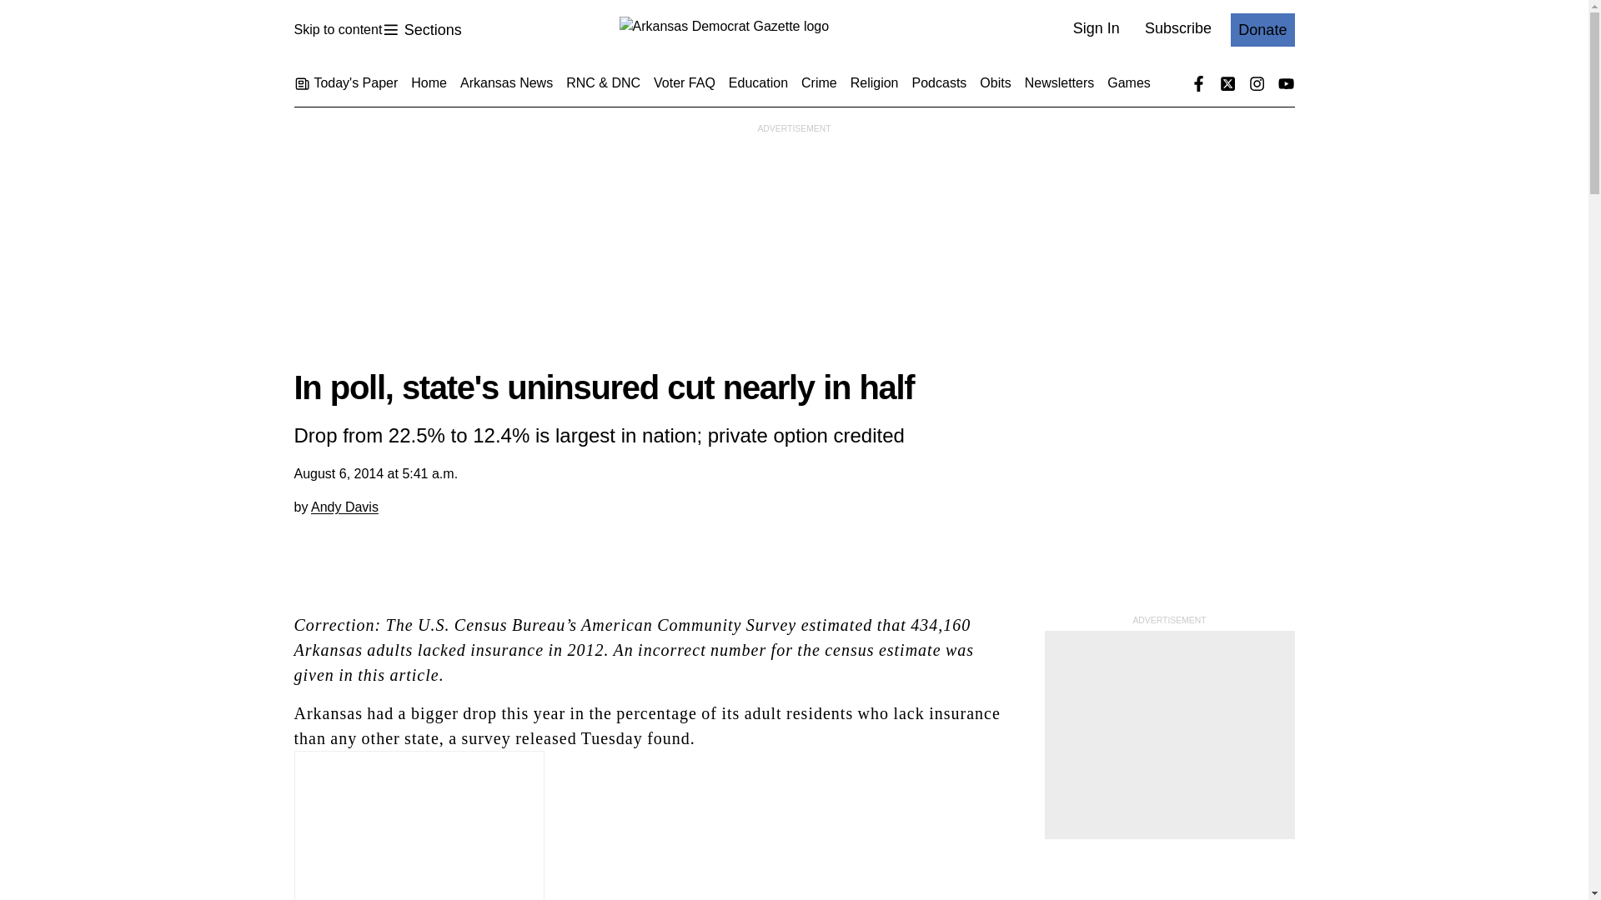 Image resolution: width=1601 pixels, height=900 pixels. Describe the element at coordinates (421, 30) in the screenshot. I see `Arkansas Democrat Gazette` at that location.